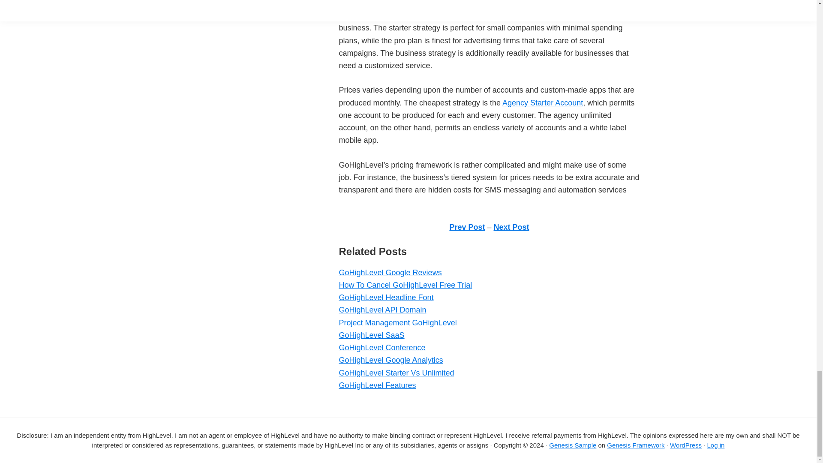 The image size is (823, 463). I want to click on GoHighLevel SaaS, so click(371, 335).